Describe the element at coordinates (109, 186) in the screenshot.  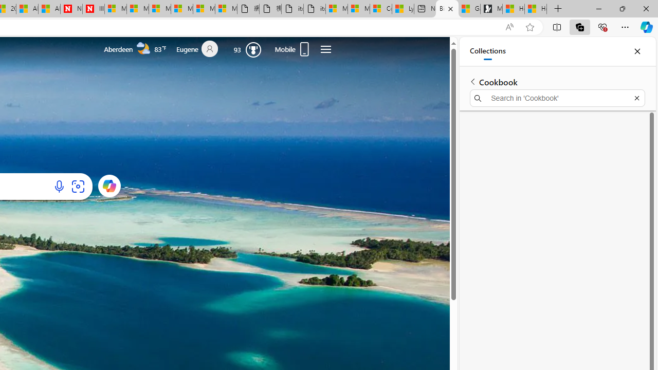
I see `Learn more` at that location.